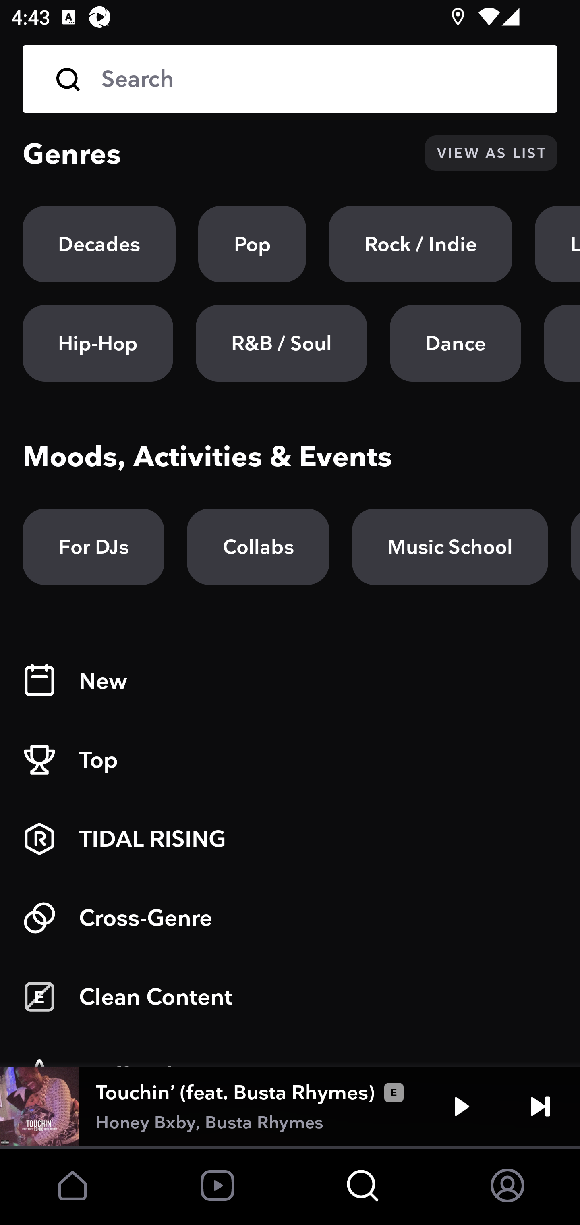 This screenshot has height=1225, width=580. What do you see at coordinates (93, 547) in the screenshot?
I see `For DJs` at bounding box center [93, 547].